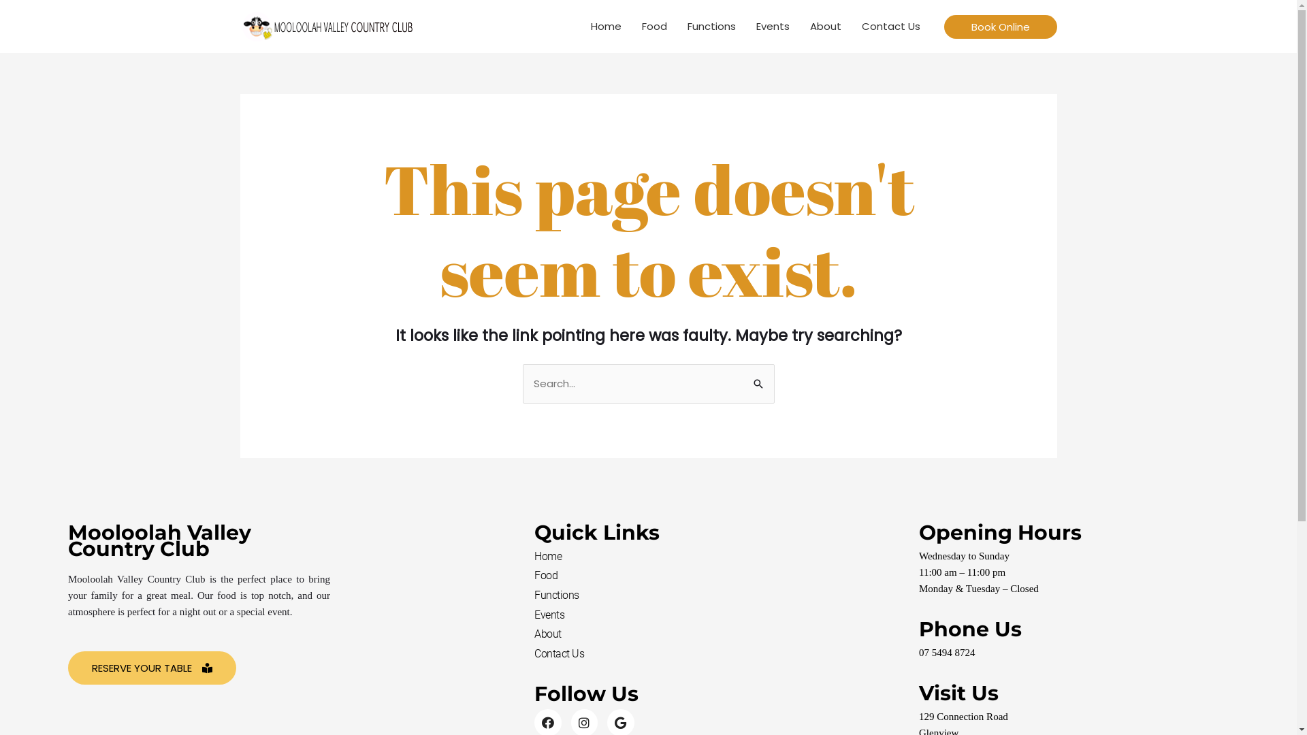 The height and width of the screenshot is (735, 1307). Describe the element at coordinates (654, 27) in the screenshot. I see `Food` at that location.